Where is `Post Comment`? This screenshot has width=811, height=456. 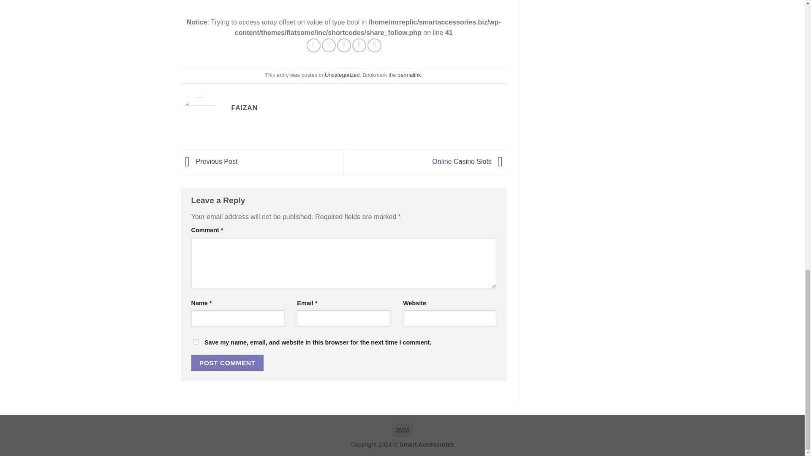
Post Comment is located at coordinates (227, 363).